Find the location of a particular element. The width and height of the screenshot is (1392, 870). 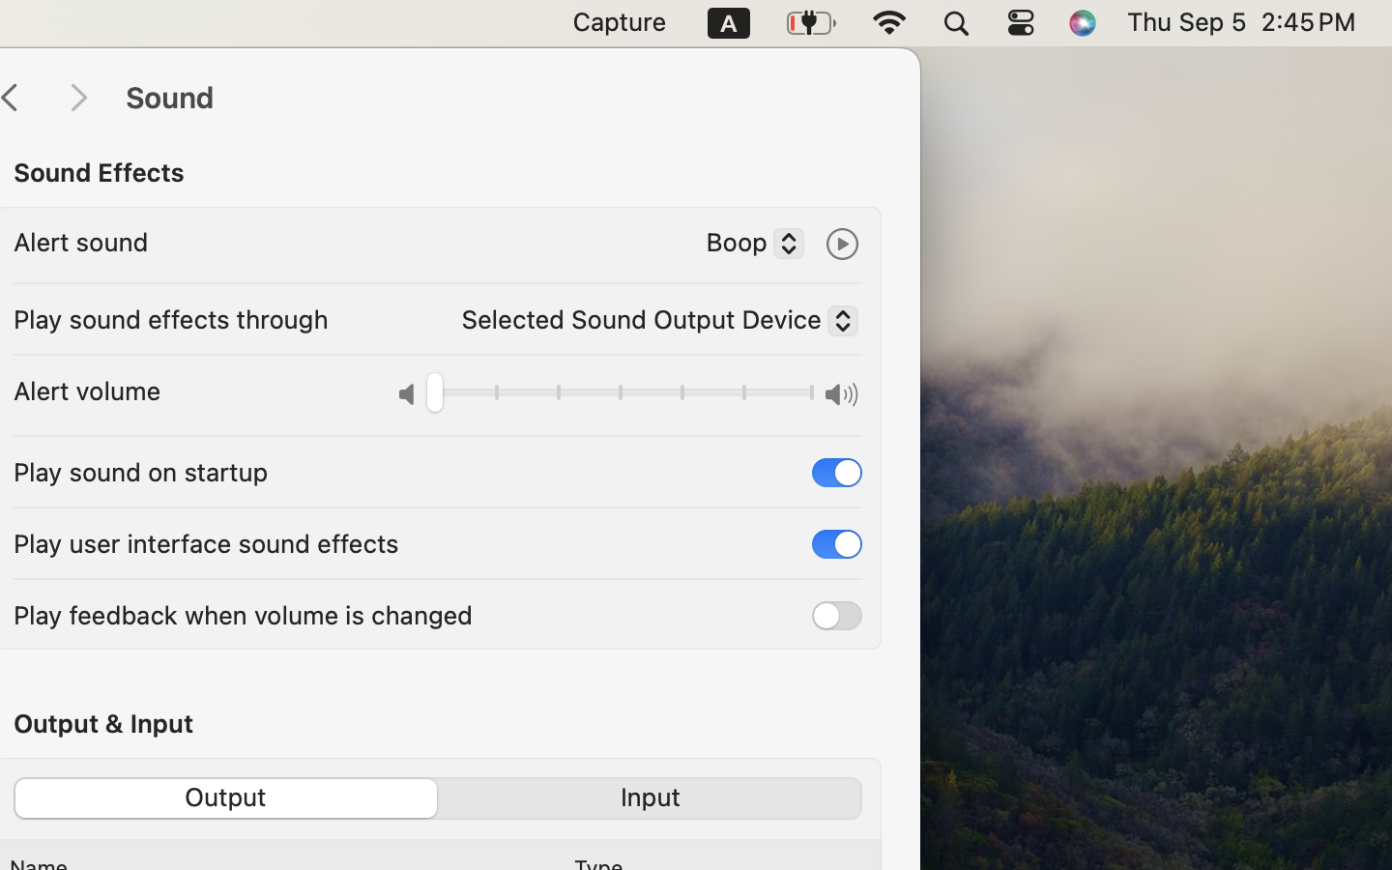

1 is located at coordinates (224, 798).